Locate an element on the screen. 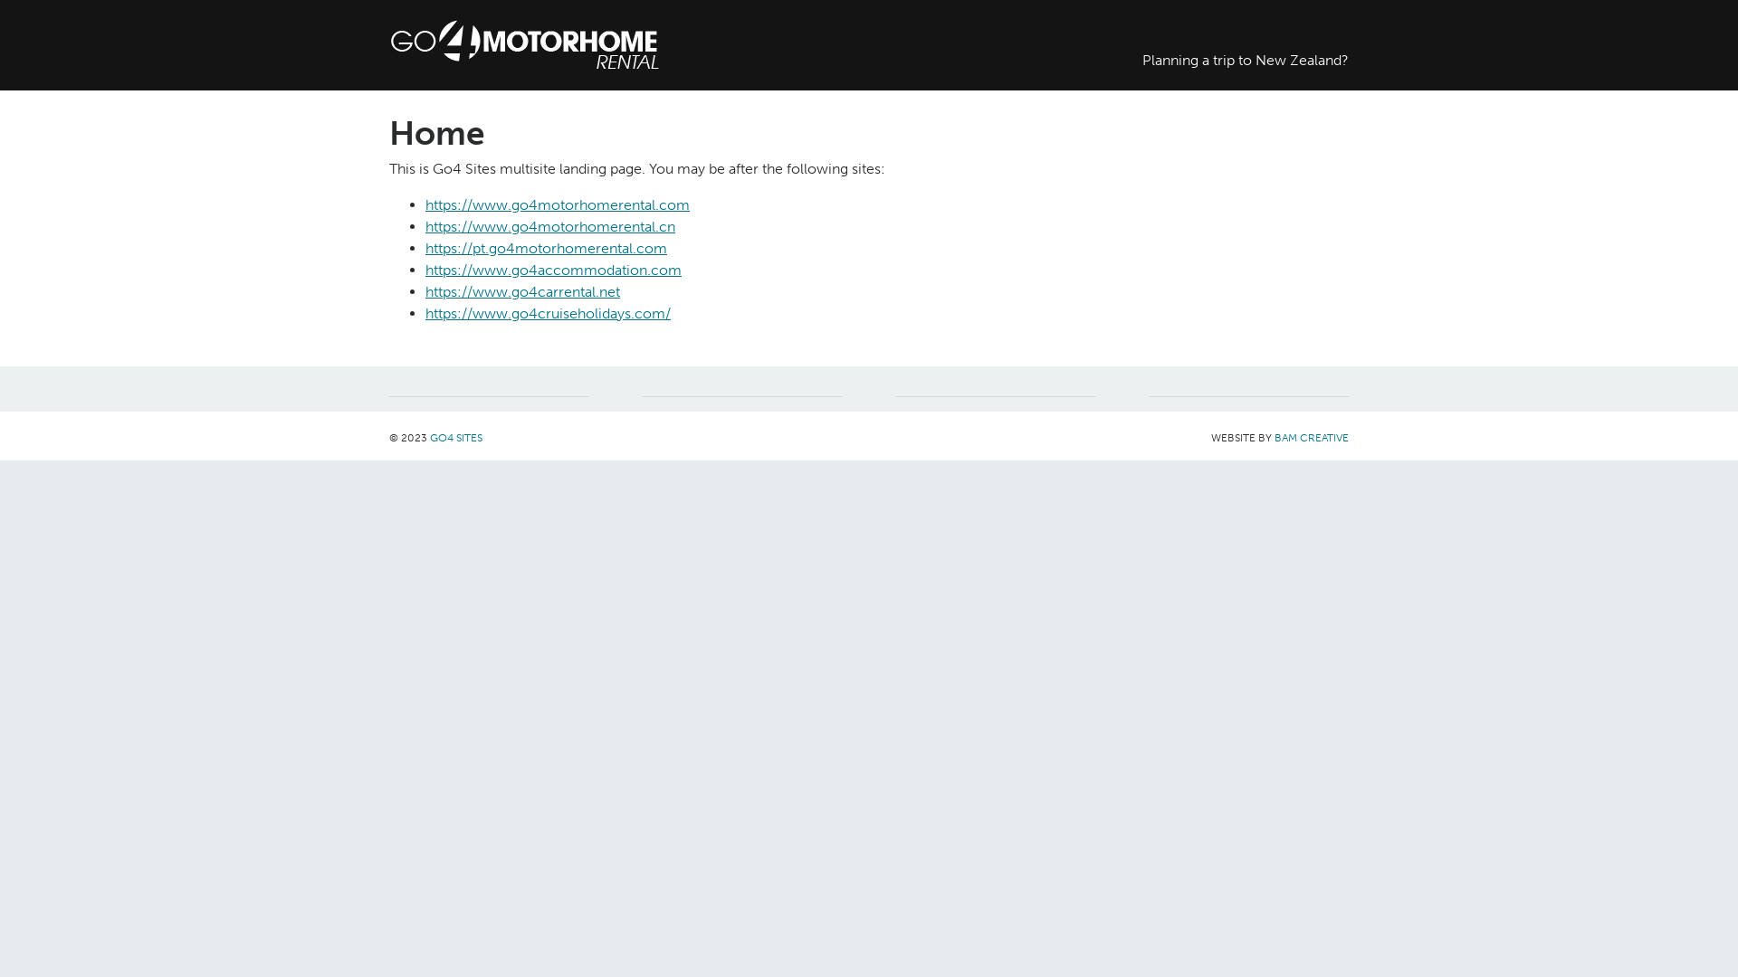 Image resolution: width=1738 pixels, height=977 pixels. Planning a trip to New Zealand? is located at coordinates (1246, 36).